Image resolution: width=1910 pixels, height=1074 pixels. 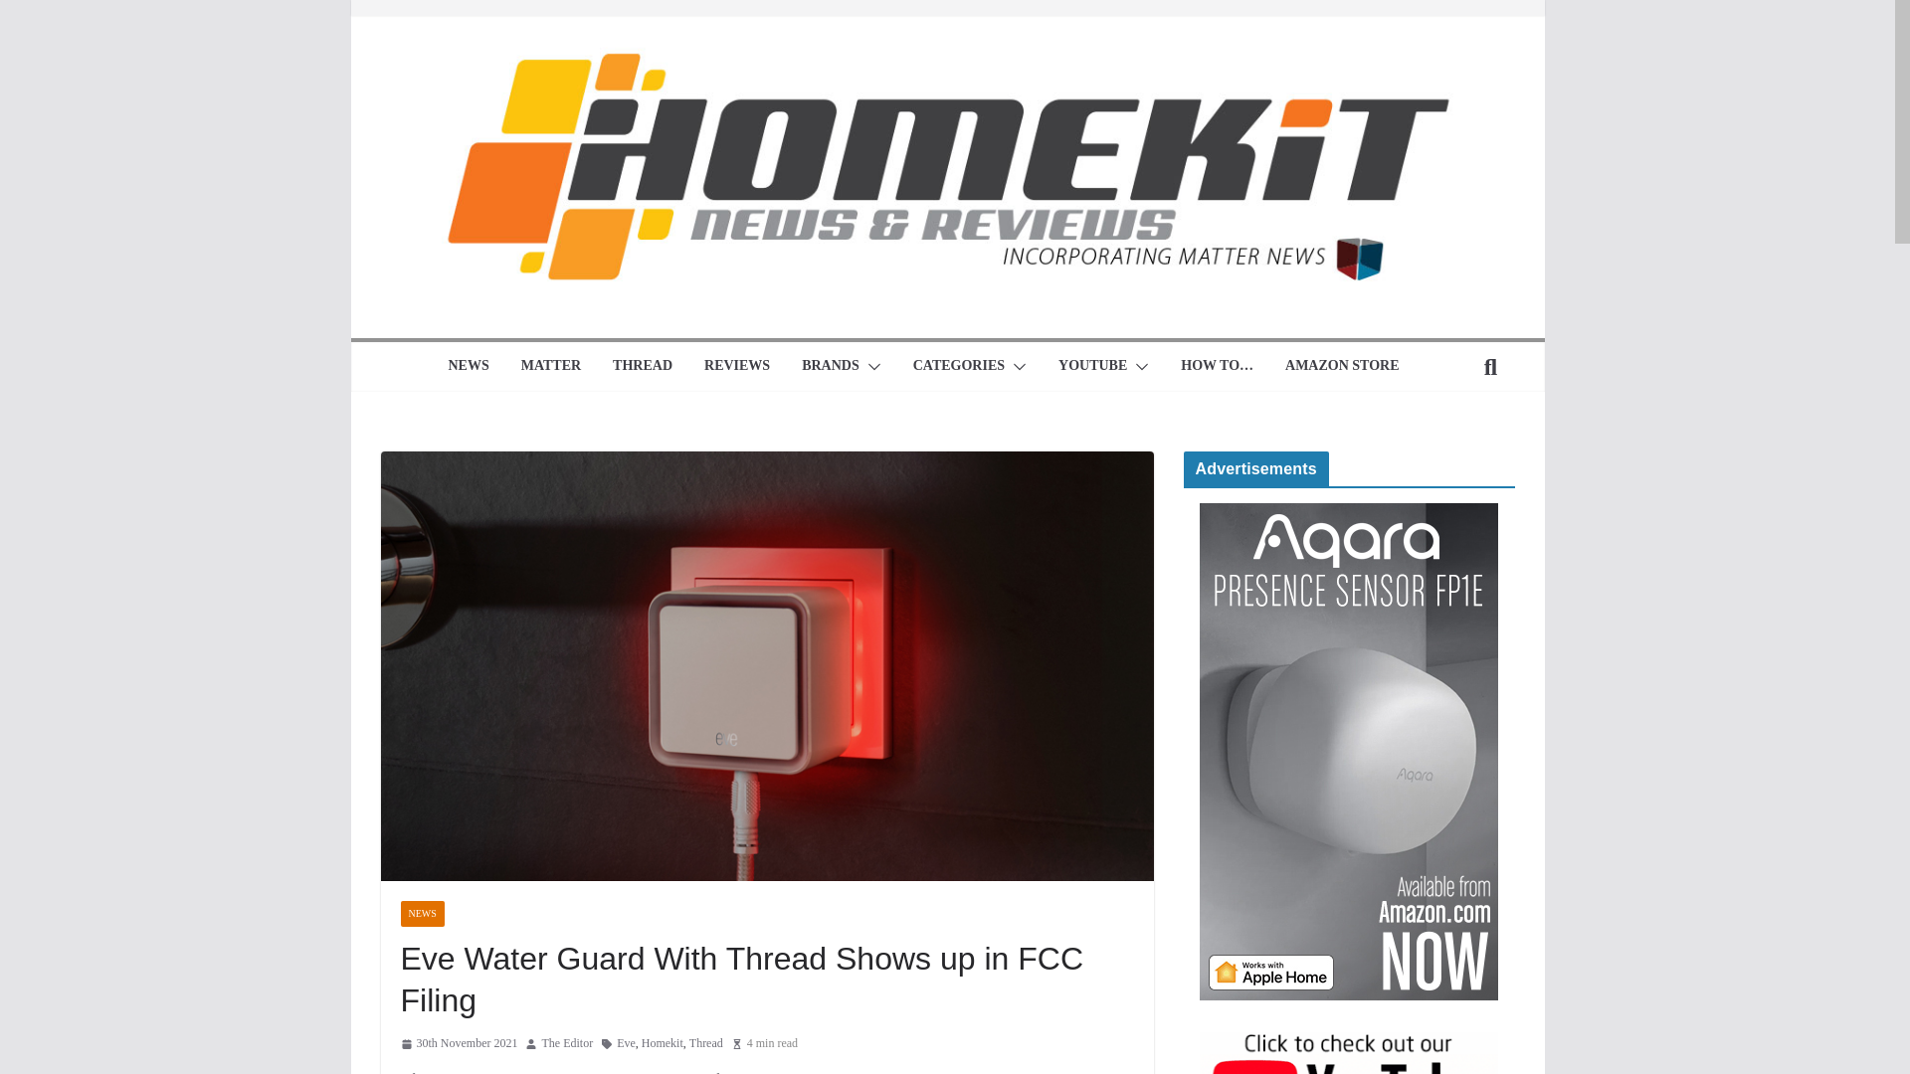 I want to click on THREAD, so click(x=643, y=367).